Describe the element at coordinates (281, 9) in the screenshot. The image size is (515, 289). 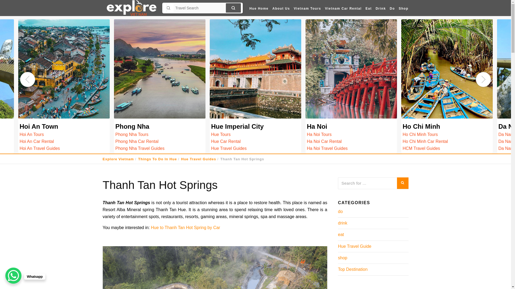
I see `About Us` at that location.